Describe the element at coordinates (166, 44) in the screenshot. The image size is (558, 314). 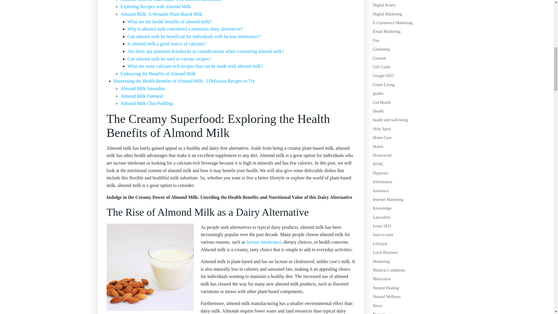
I see `Is almond milk a good source of calcium?` at that location.